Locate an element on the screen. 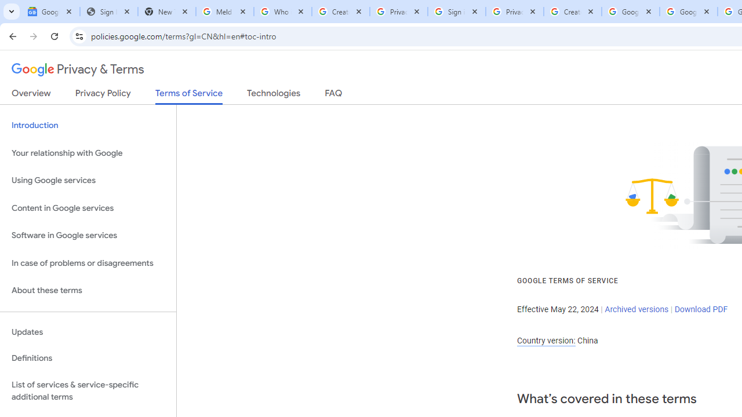  Using Google services is located at coordinates (88, 181).